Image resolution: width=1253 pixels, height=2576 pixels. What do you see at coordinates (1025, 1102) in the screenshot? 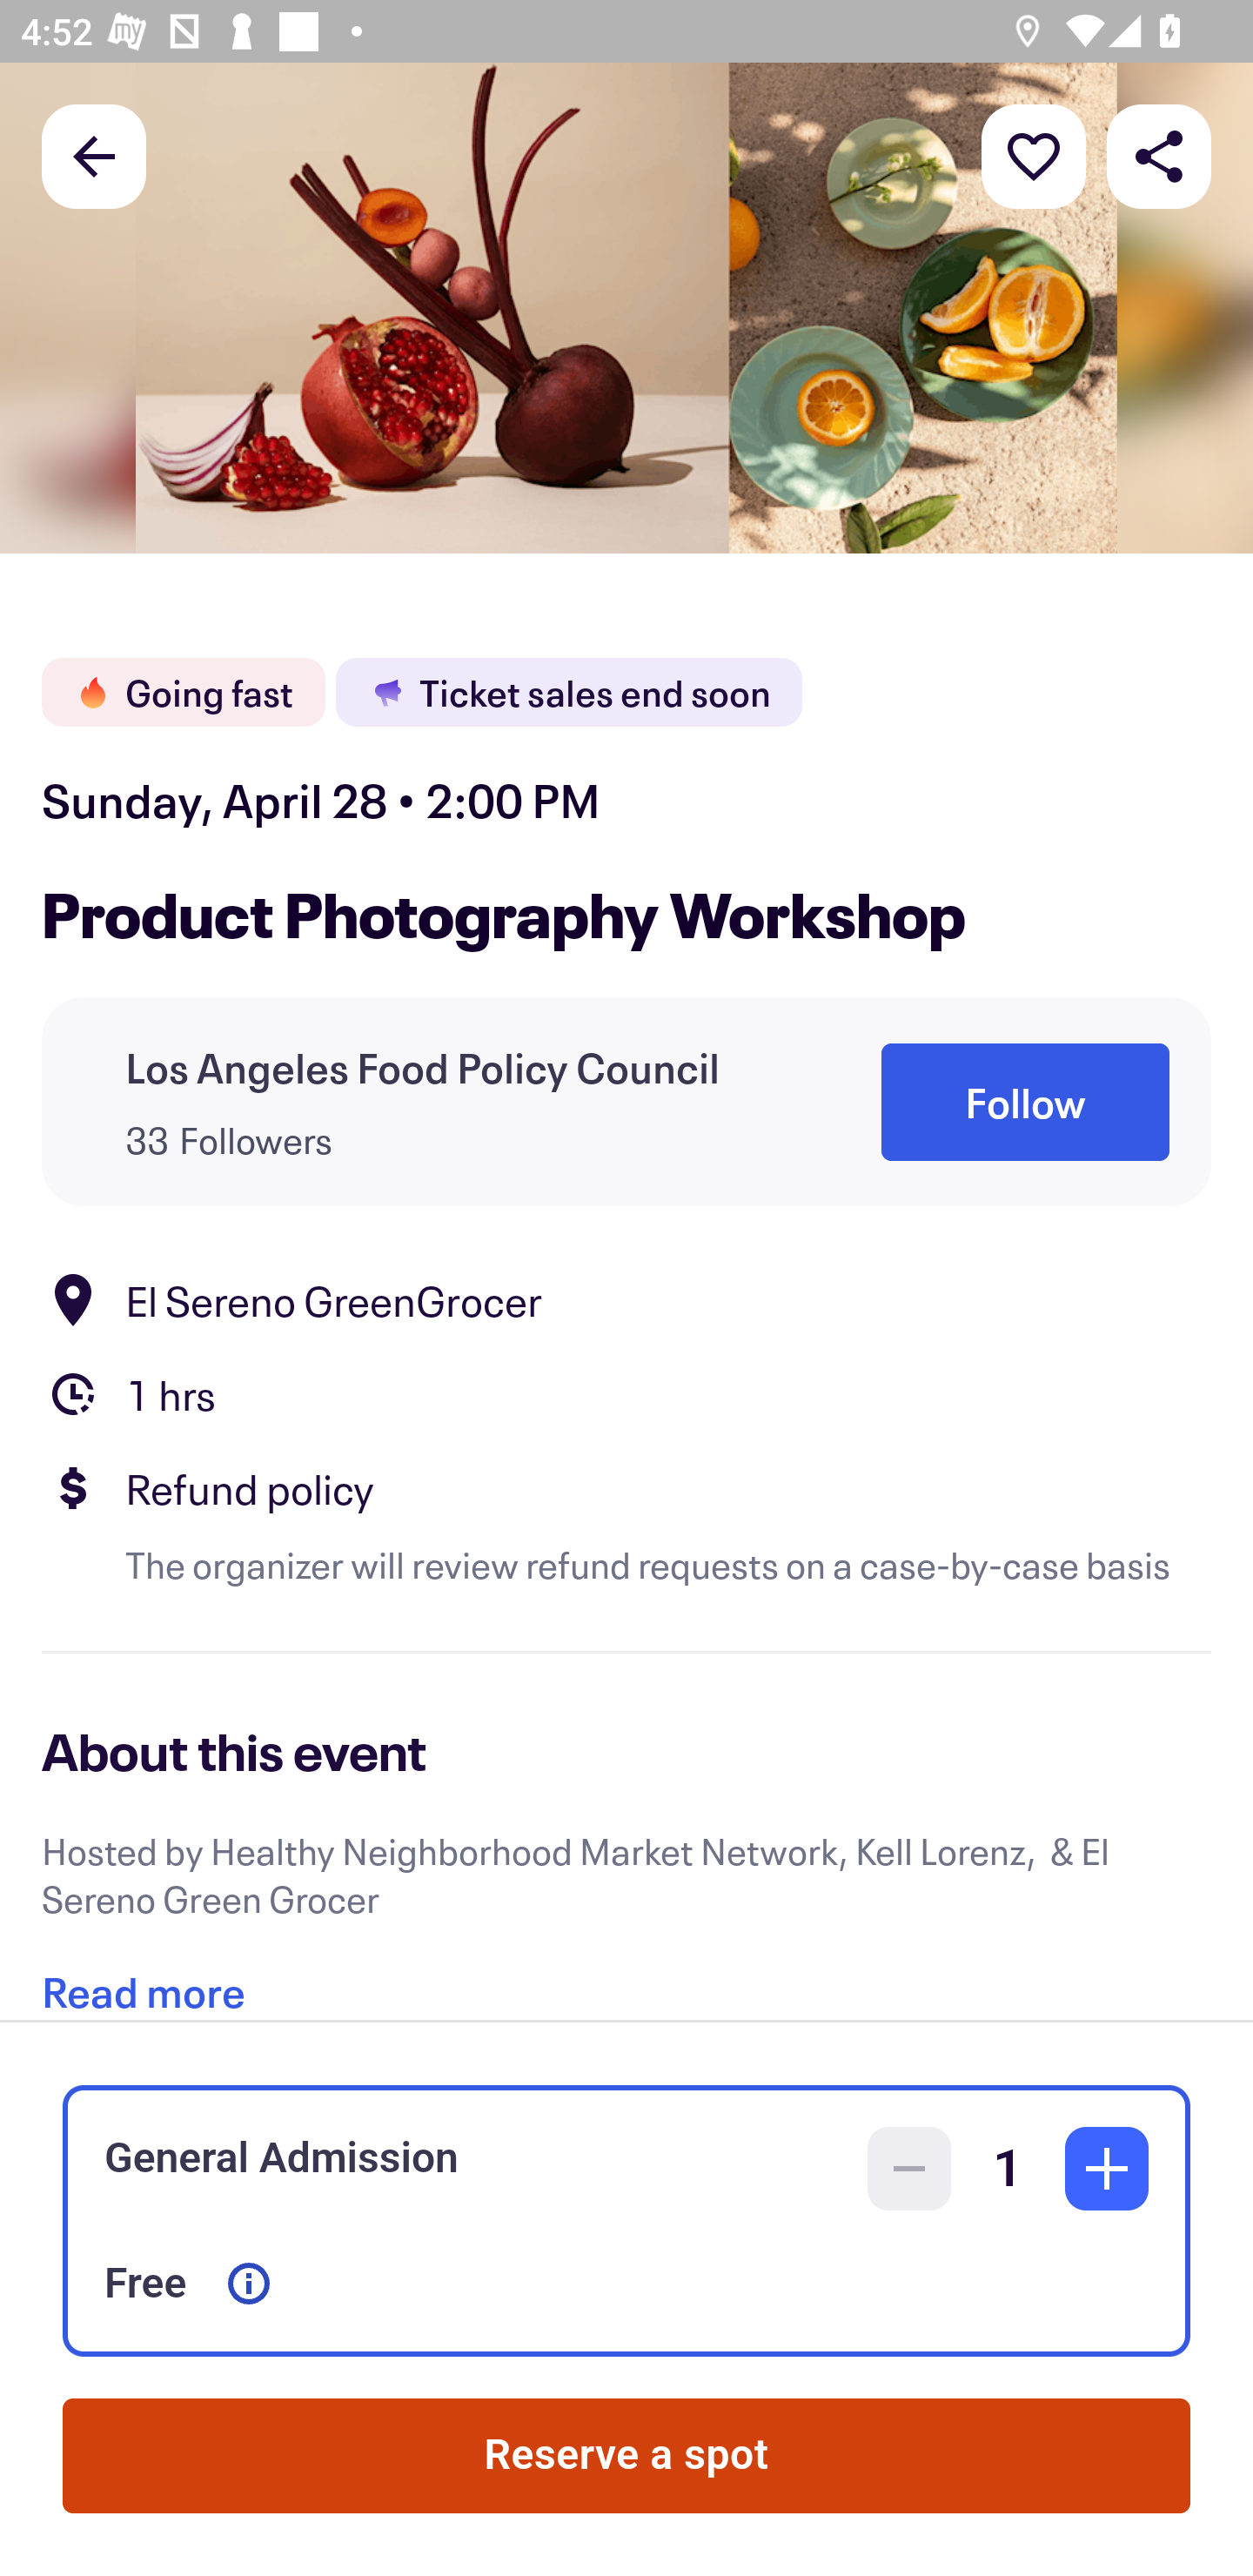
I see `Follow` at bounding box center [1025, 1102].